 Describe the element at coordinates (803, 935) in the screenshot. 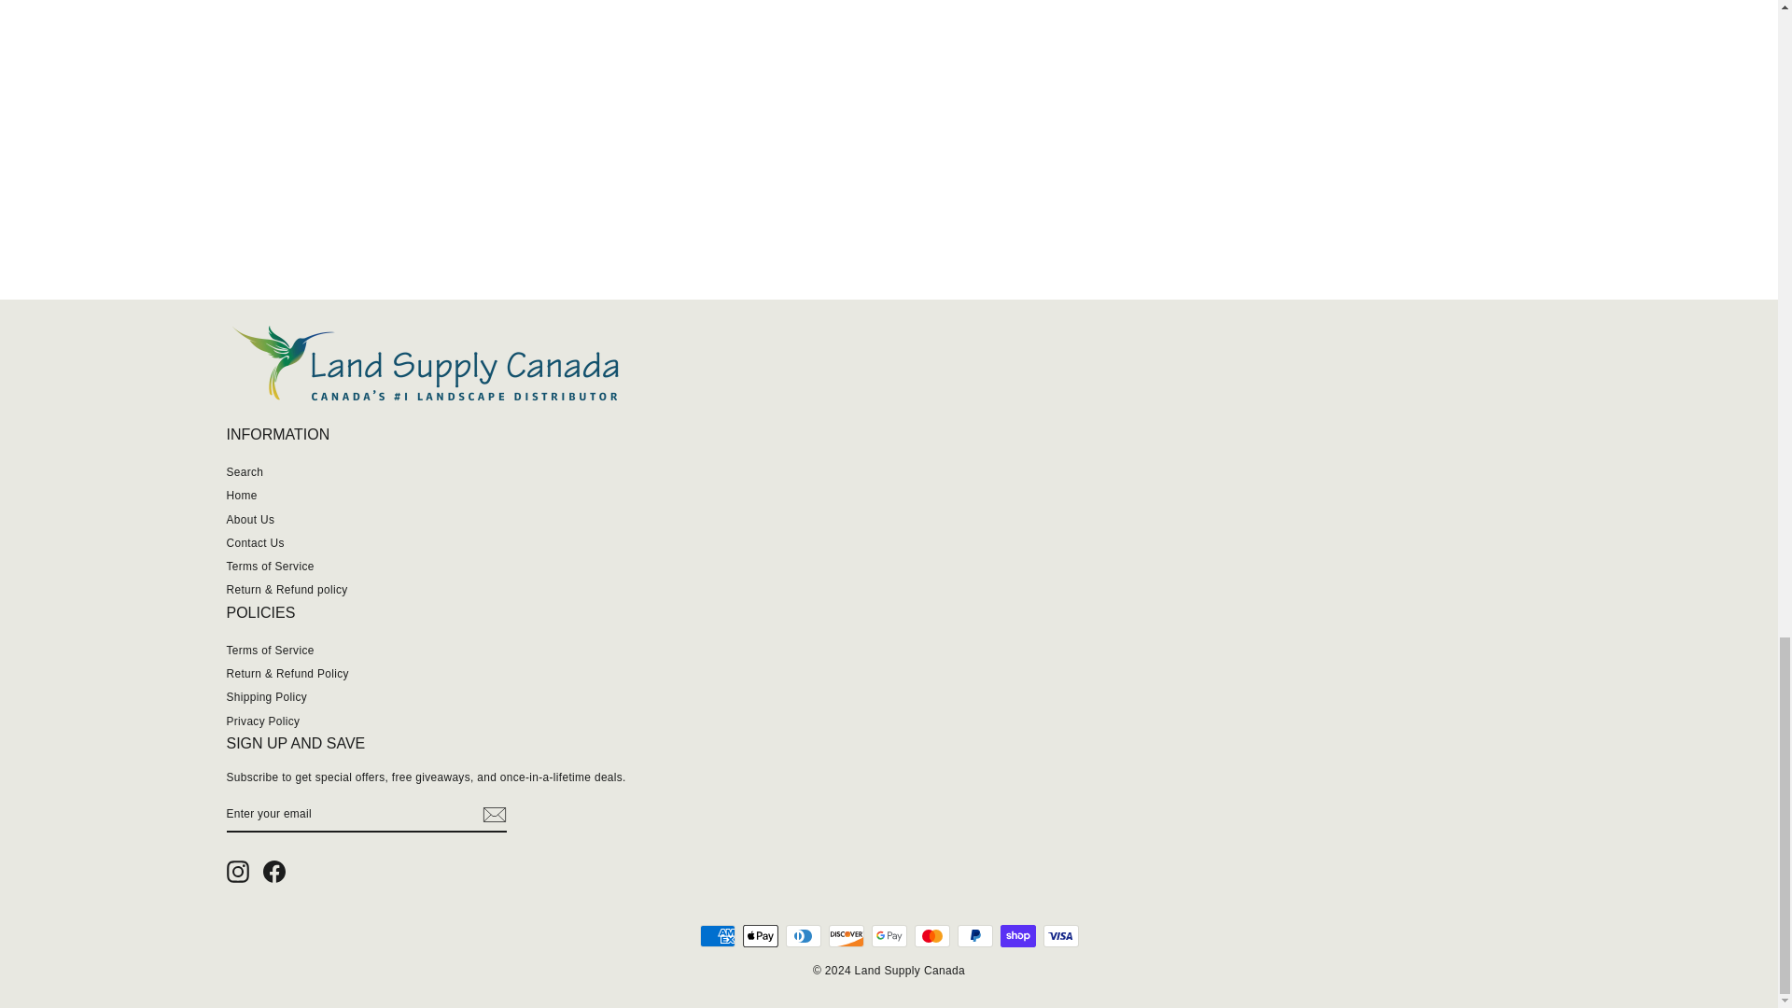

I see `Diners Club` at that location.